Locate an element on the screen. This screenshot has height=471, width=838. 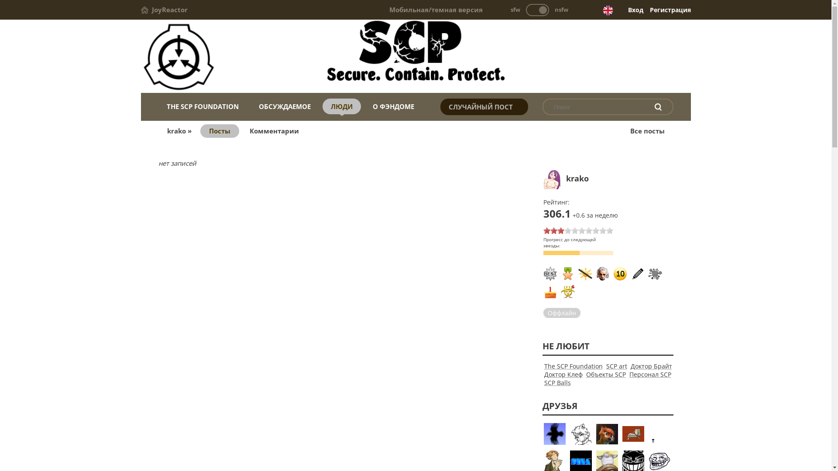
hl2hl2 is located at coordinates (581, 434).